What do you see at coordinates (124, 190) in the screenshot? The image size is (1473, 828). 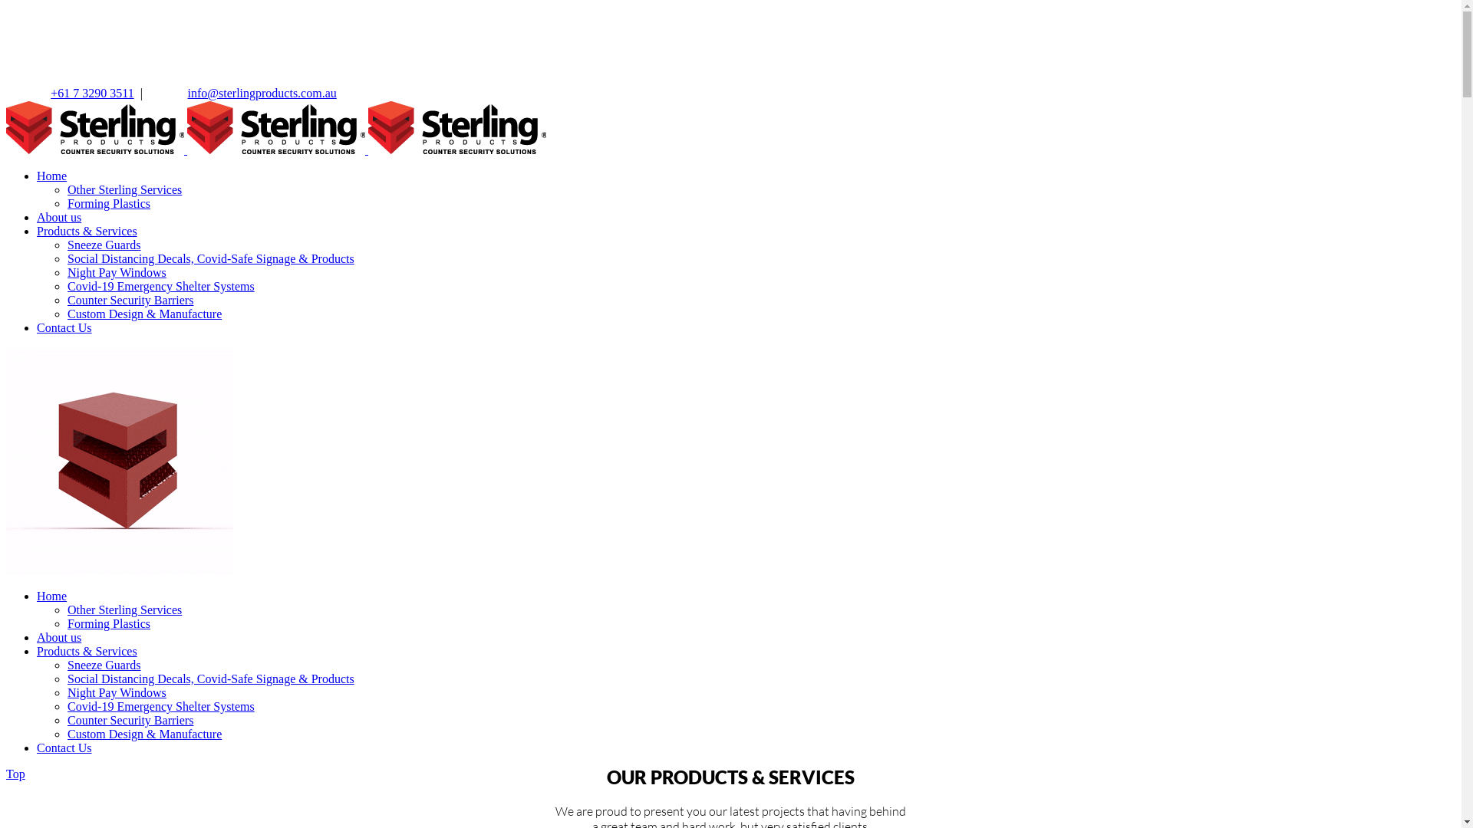 I see `Other Sterling Services` at bounding box center [124, 190].